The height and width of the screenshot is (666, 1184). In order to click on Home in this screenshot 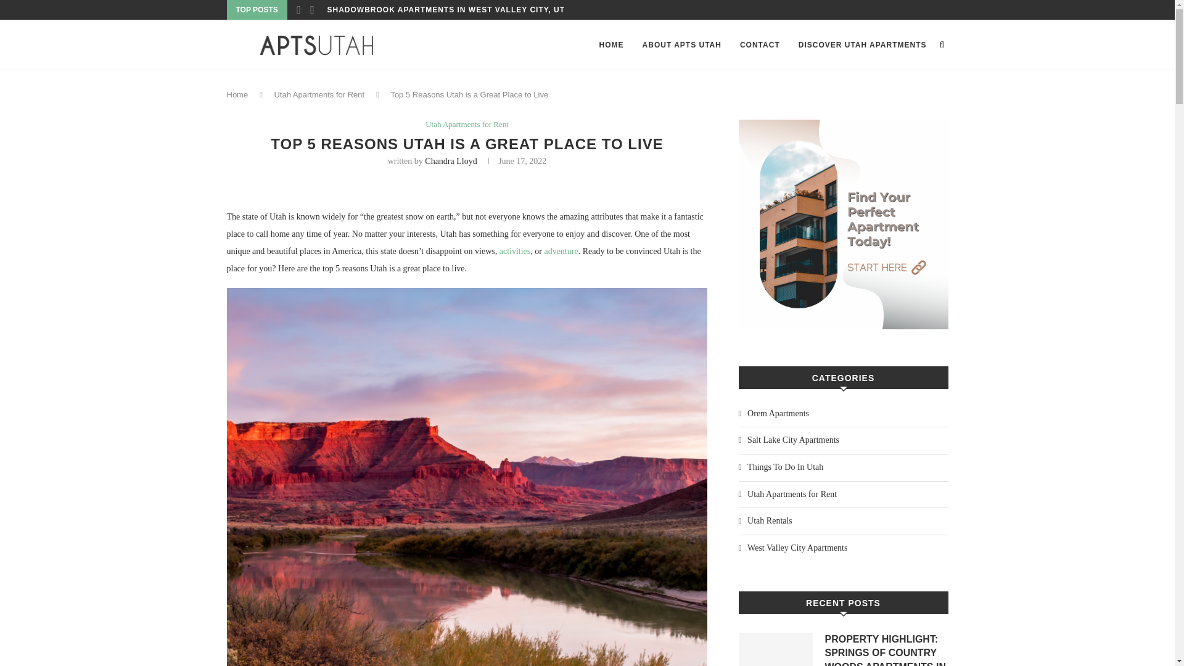, I will do `click(238, 94)`.